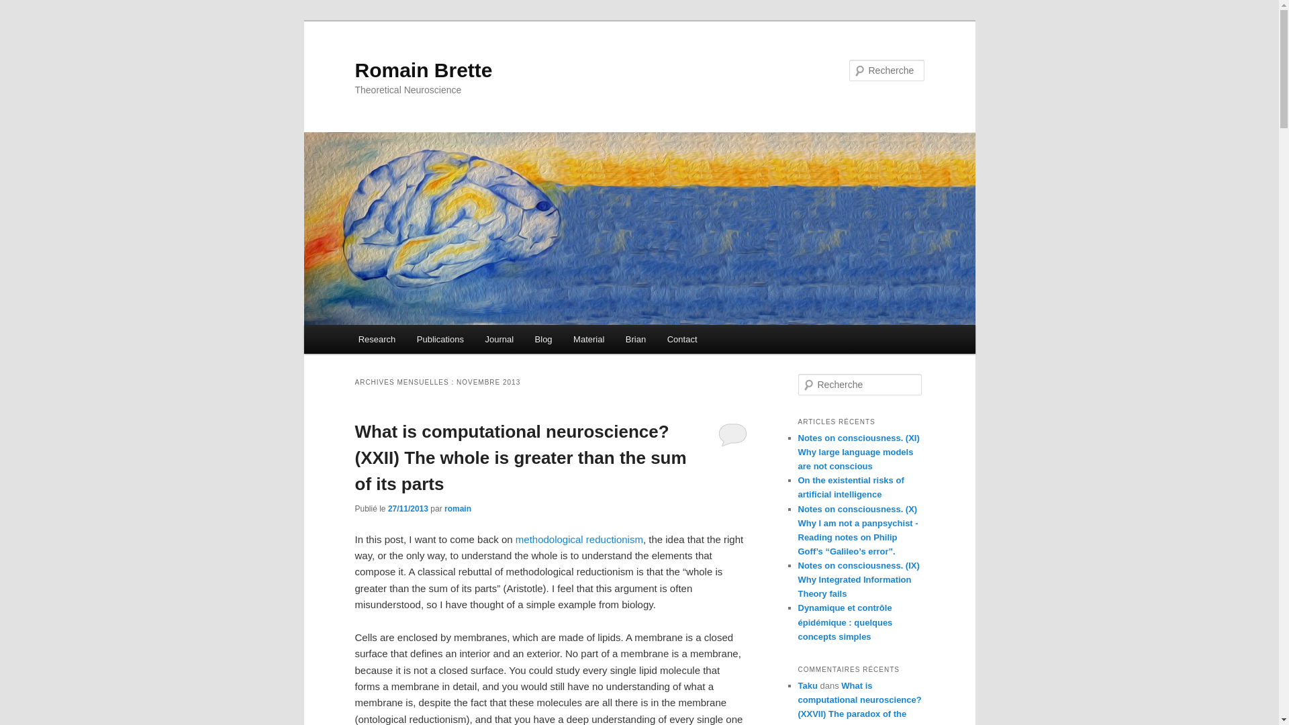 Image resolution: width=1289 pixels, height=725 pixels. Describe the element at coordinates (682, 339) in the screenshot. I see `Contact` at that location.